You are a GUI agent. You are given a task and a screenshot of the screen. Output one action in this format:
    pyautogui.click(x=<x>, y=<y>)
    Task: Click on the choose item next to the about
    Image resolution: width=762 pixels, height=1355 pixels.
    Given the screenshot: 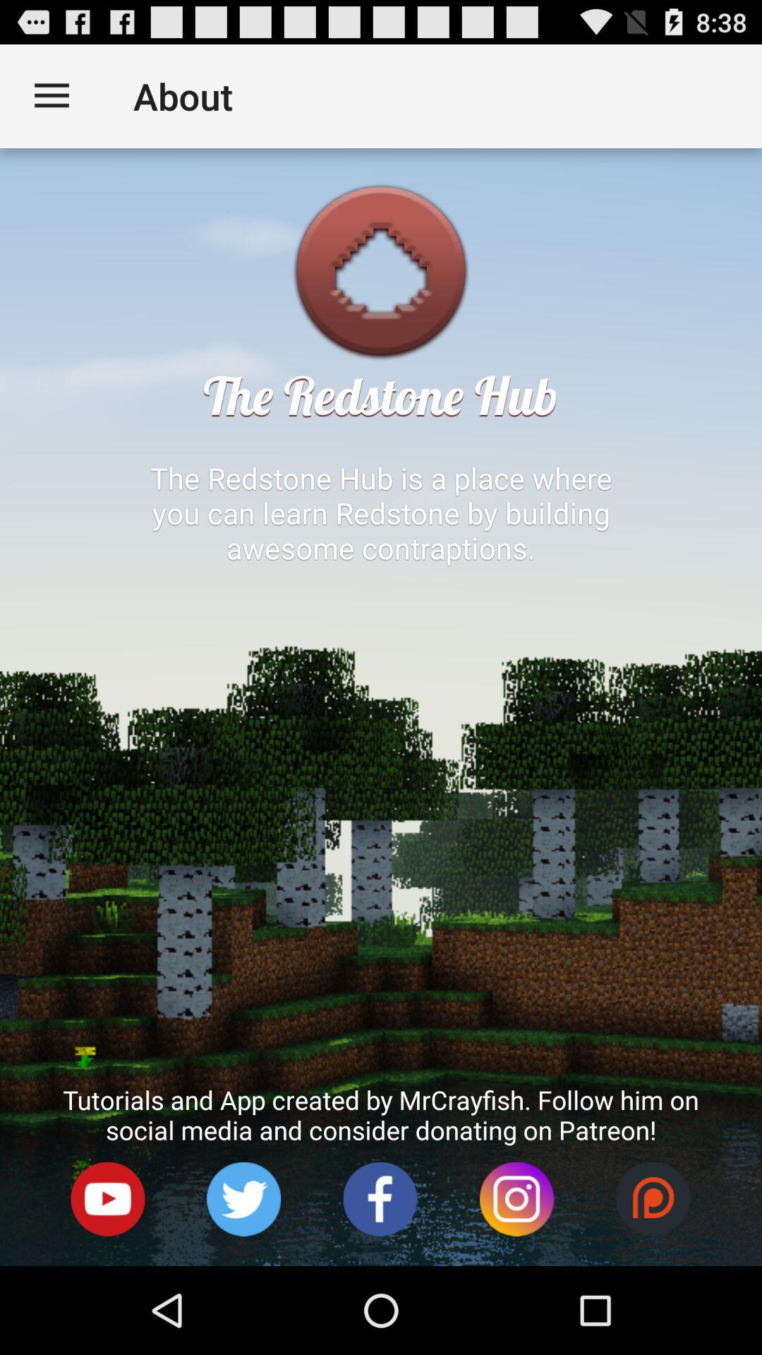 What is the action you would take?
    pyautogui.click(x=52, y=96)
    